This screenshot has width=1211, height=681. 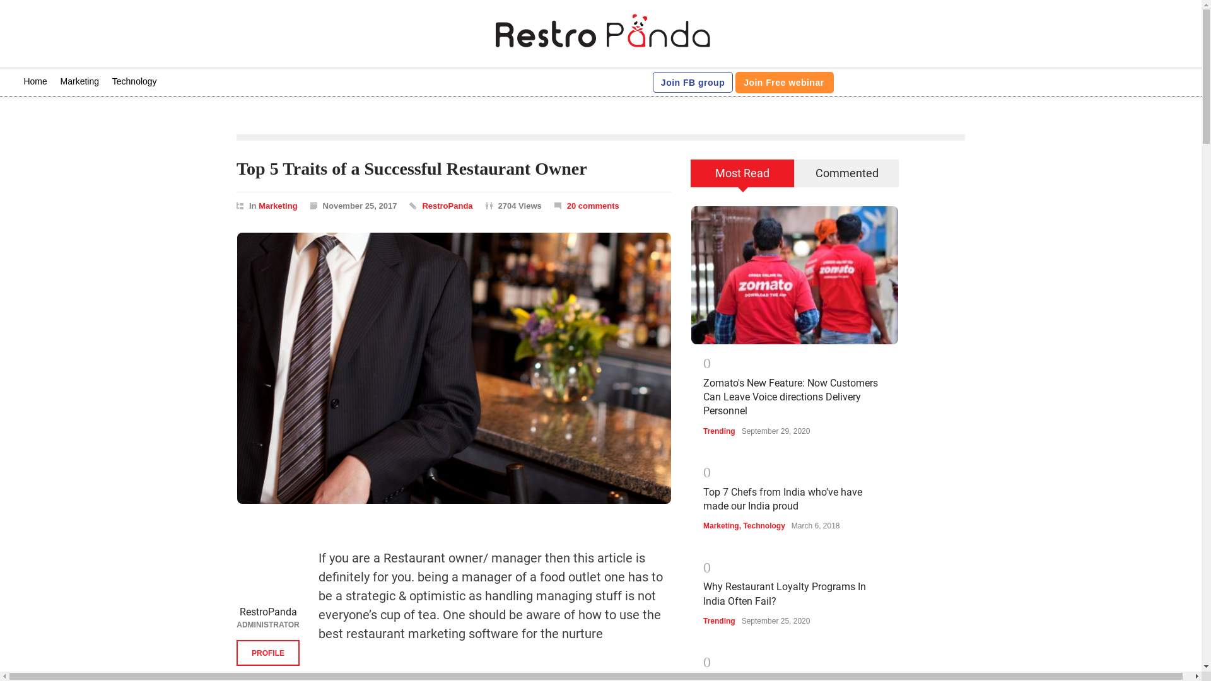 What do you see at coordinates (447, 206) in the screenshot?
I see `RestroPanda` at bounding box center [447, 206].